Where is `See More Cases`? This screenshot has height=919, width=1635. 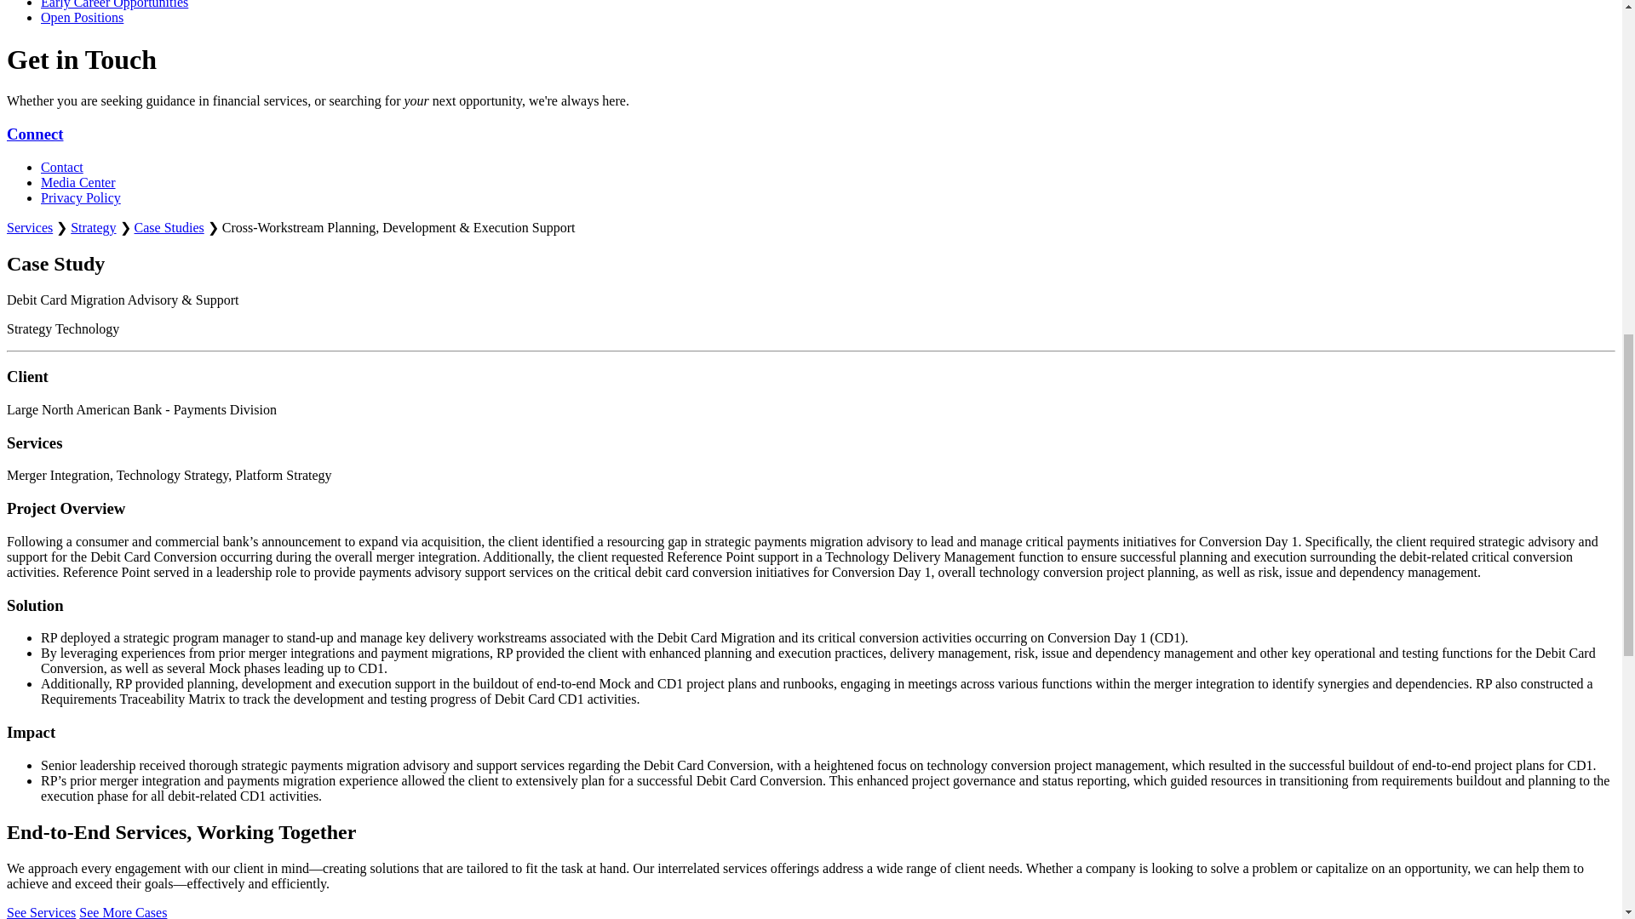 See More Cases is located at coordinates (123, 912).